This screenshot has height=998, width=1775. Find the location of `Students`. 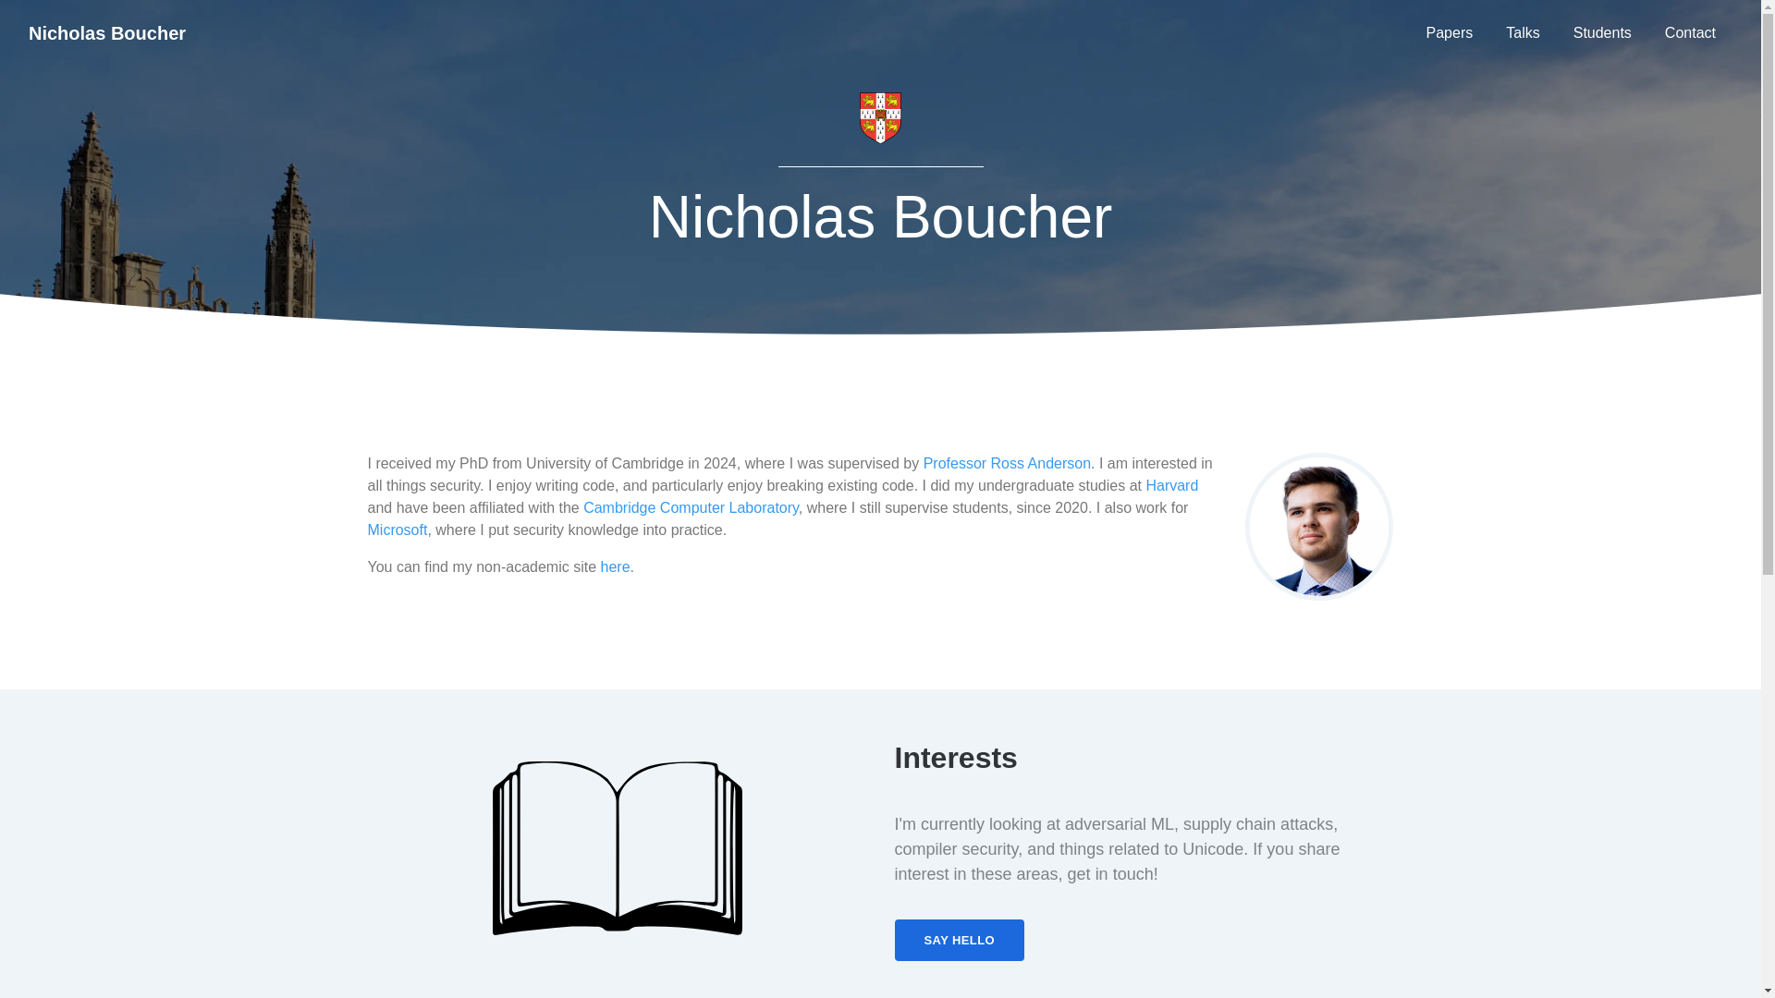

Students is located at coordinates (1602, 33).